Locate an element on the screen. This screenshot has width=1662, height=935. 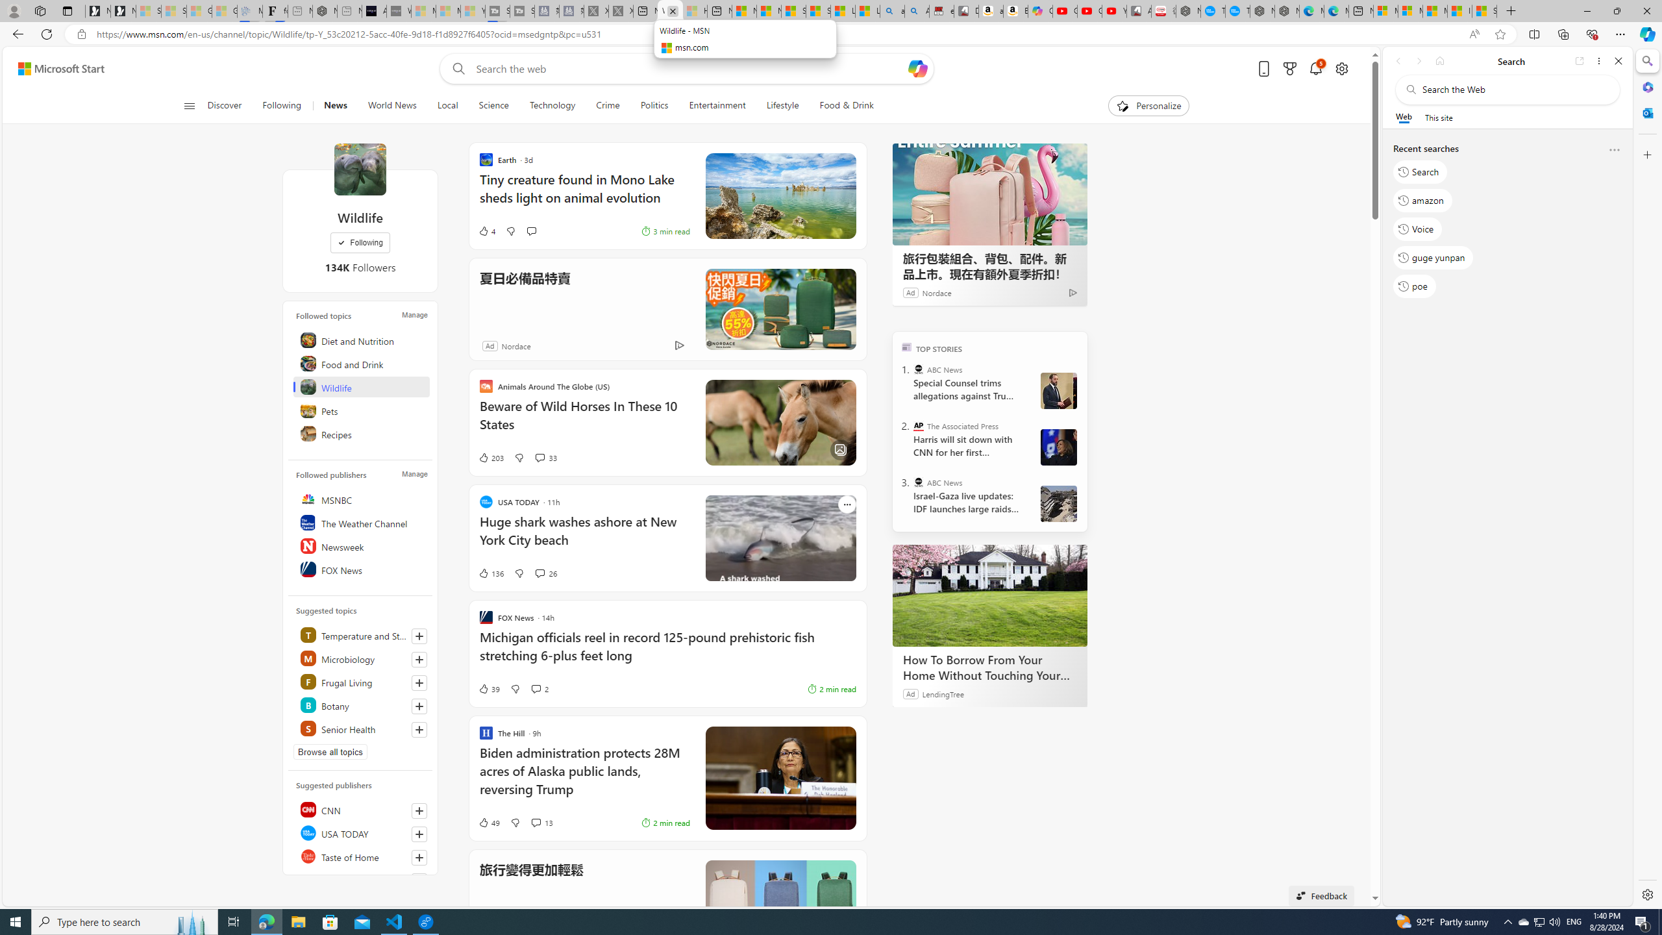
Crime is located at coordinates (608, 106).